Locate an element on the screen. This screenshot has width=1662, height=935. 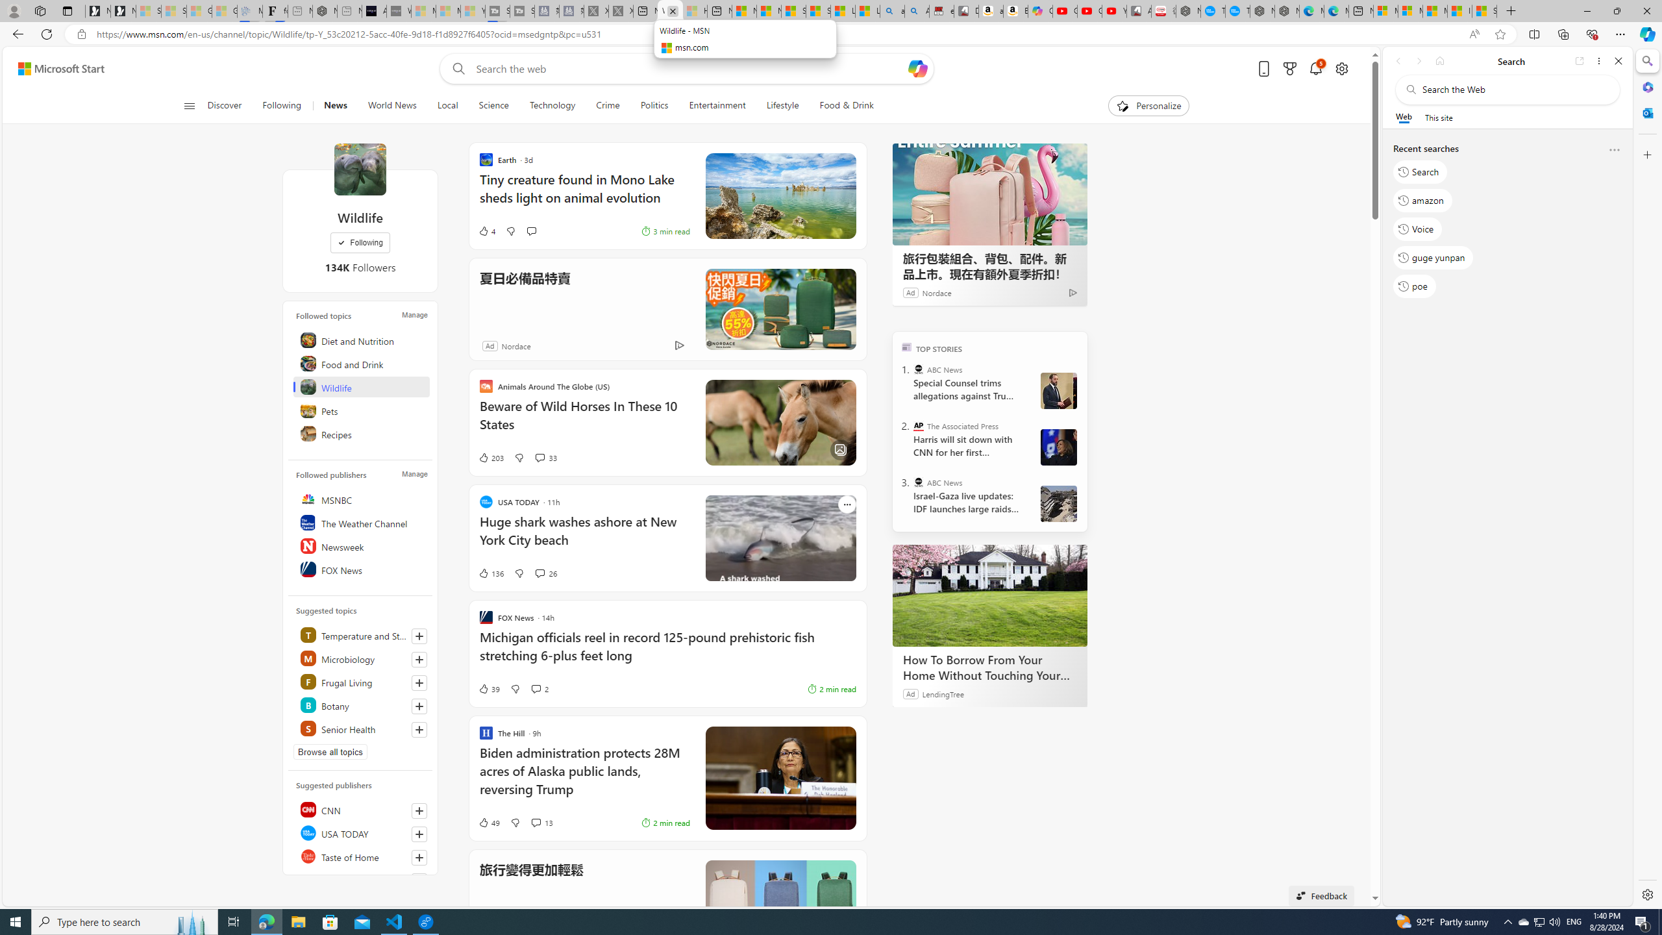
Crime is located at coordinates (608, 106).